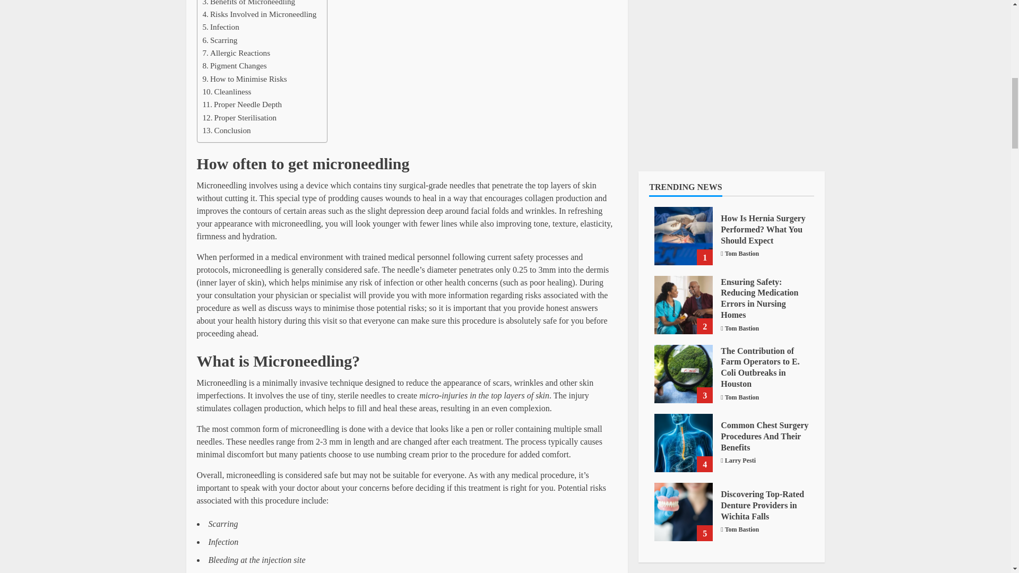  Describe the element at coordinates (227, 131) in the screenshot. I see `Conclusion` at that location.